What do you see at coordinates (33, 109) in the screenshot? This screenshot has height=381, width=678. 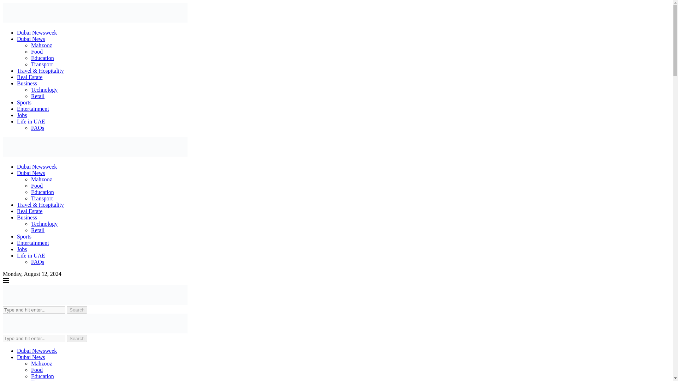 I see `Entertainment` at bounding box center [33, 109].